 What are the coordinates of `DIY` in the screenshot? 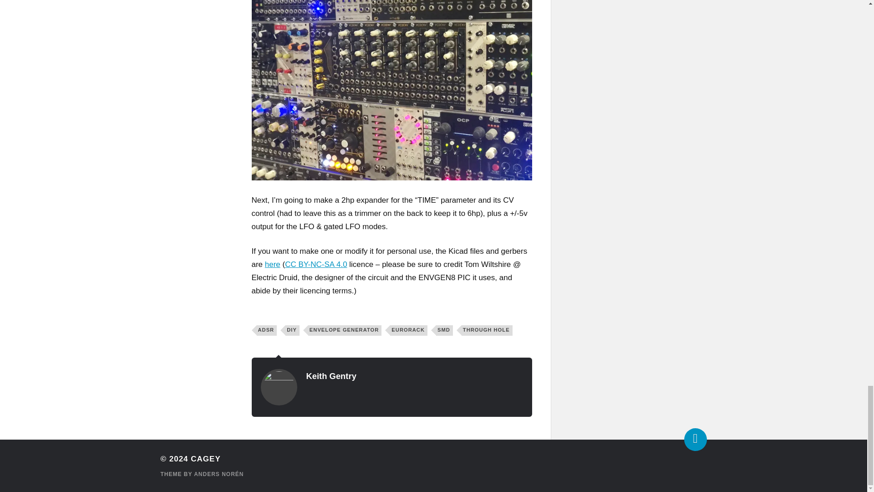 It's located at (292, 330).